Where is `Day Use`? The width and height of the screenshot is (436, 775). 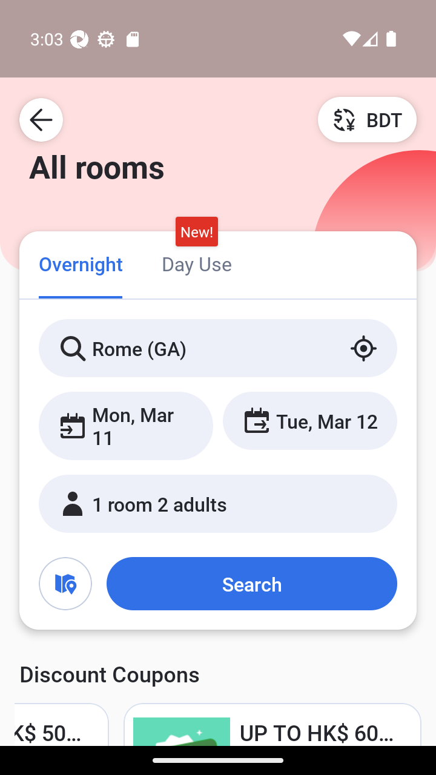
Day Use is located at coordinates (196, 263).